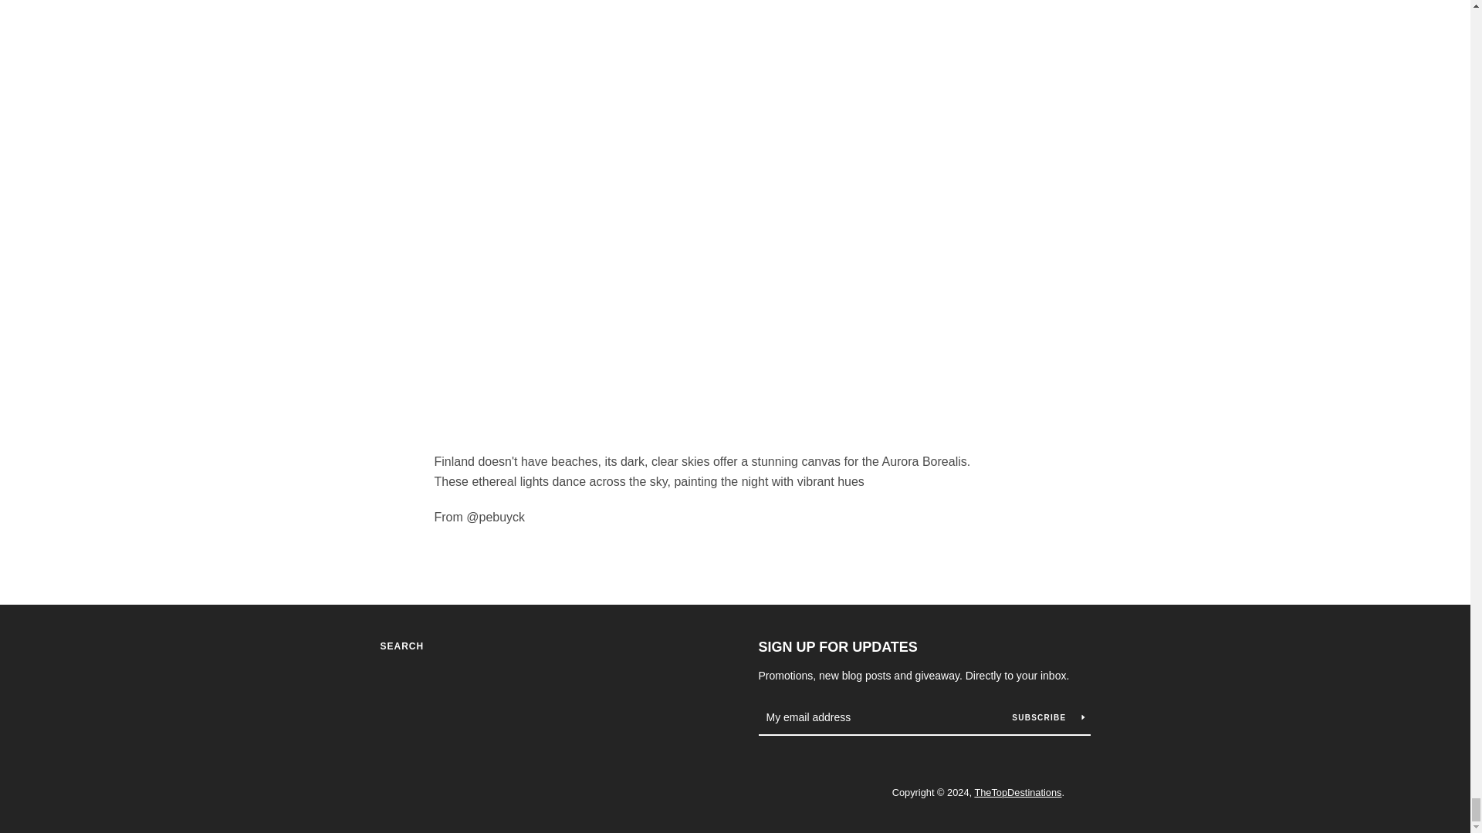 The height and width of the screenshot is (833, 1482). Describe the element at coordinates (1047, 717) in the screenshot. I see `SUBSCRIBE` at that location.